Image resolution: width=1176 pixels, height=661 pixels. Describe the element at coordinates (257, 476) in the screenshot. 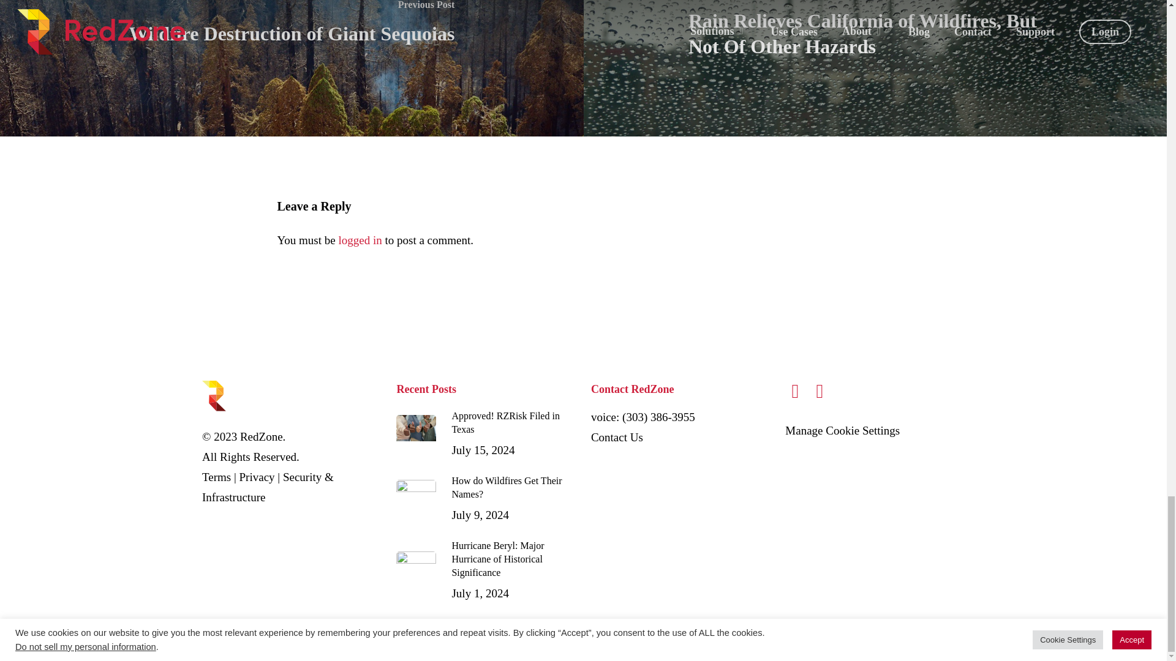

I see `Privacy` at that location.